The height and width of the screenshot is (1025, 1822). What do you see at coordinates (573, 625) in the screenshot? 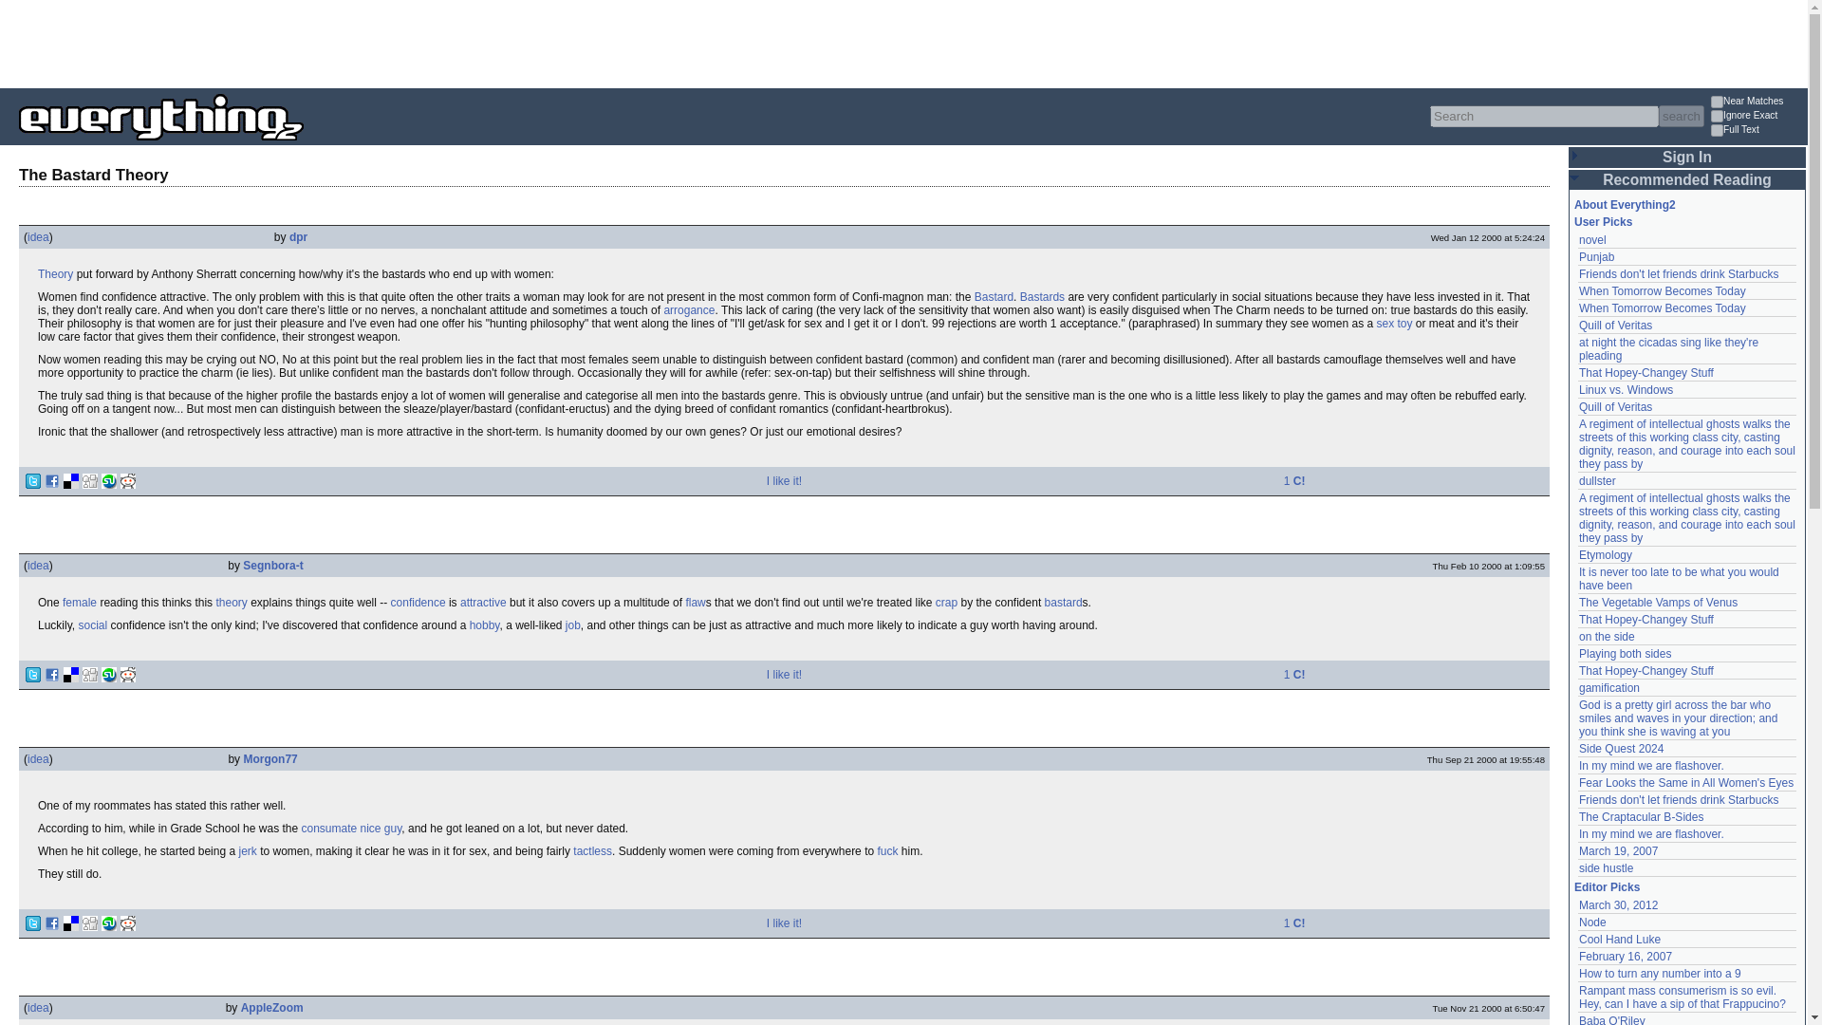
I see `job` at bounding box center [573, 625].